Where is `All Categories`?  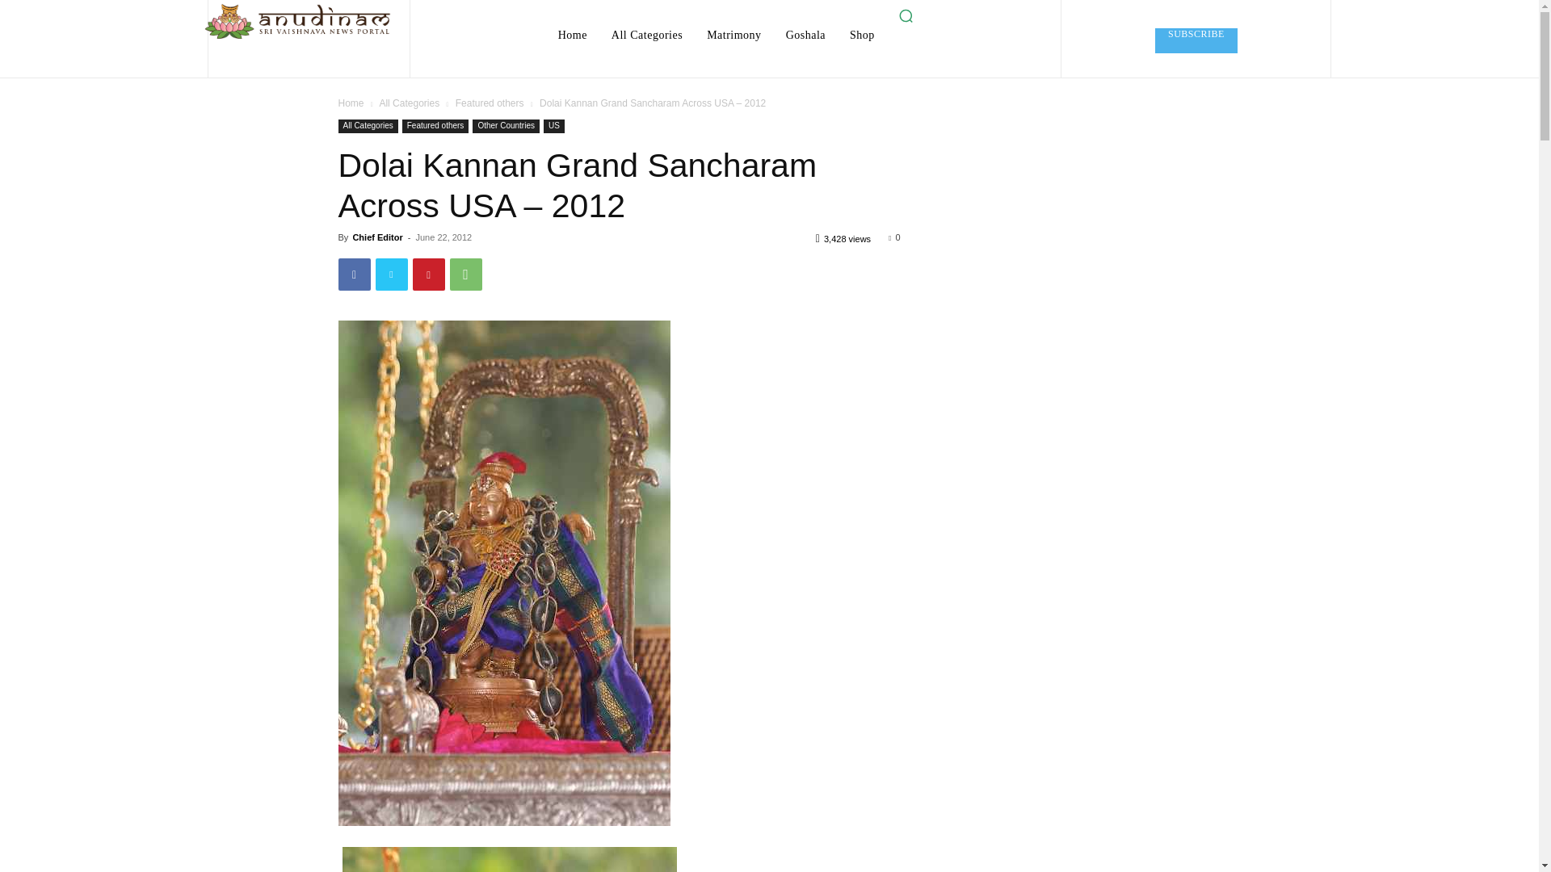 All Categories is located at coordinates (646, 36).